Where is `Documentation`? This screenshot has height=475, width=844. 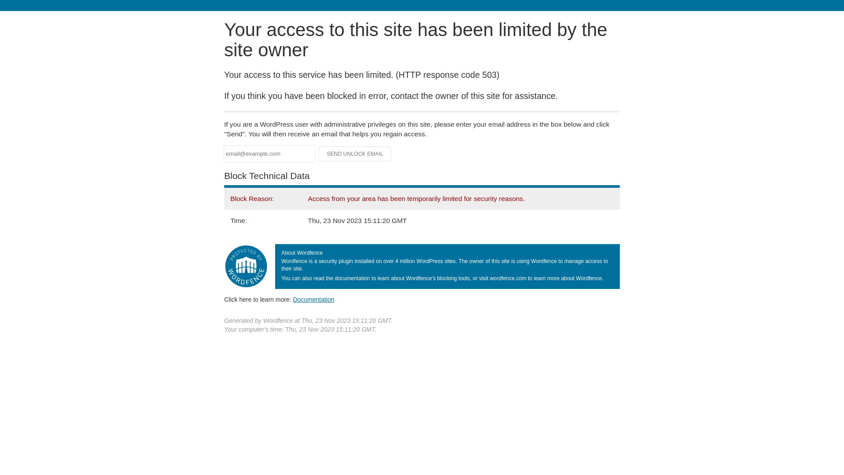
Documentation is located at coordinates (313, 300).